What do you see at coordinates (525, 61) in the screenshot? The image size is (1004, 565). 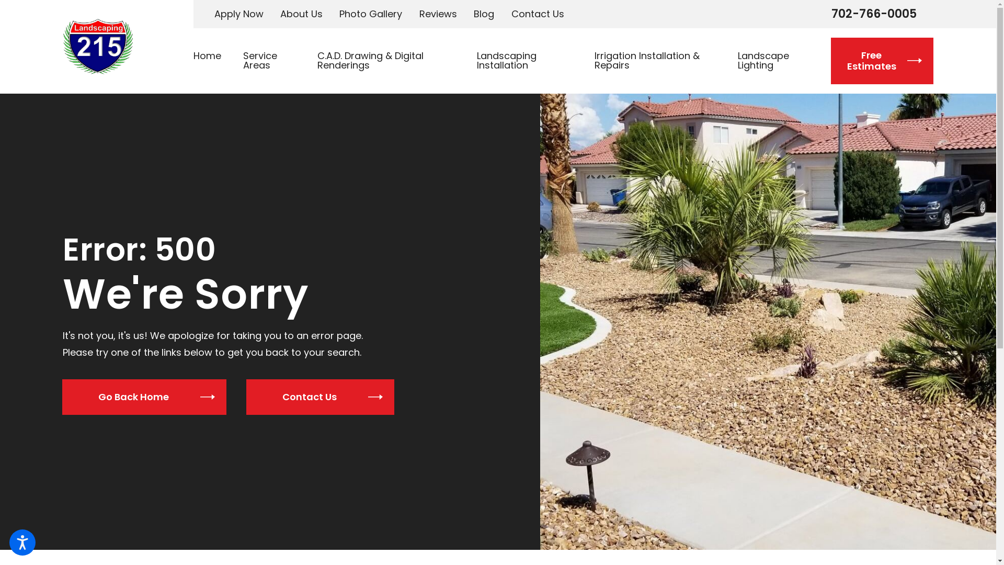 I see `Landscaping Installation` at bounding box center [525, 61].